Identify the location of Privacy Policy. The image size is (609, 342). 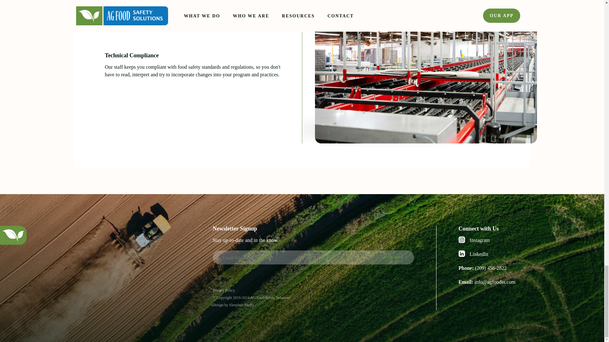
(223, 290).